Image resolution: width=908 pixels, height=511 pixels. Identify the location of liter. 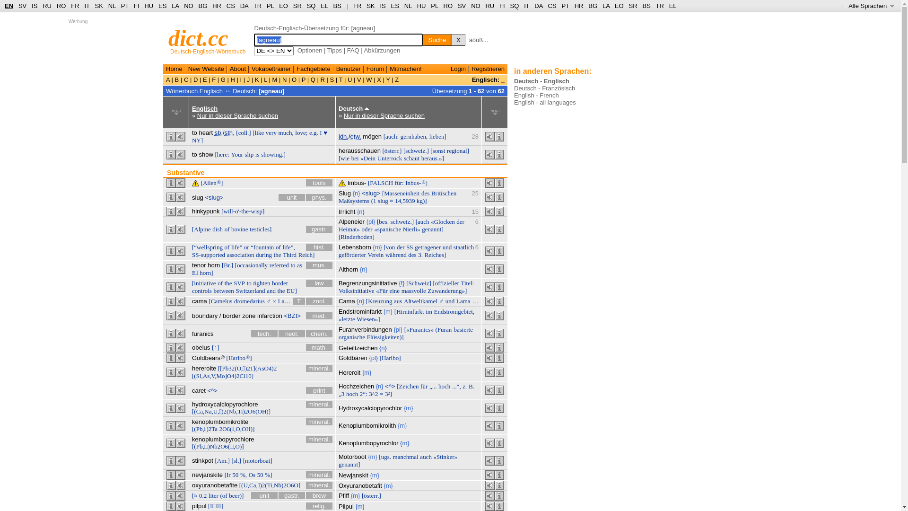
(214, 496).